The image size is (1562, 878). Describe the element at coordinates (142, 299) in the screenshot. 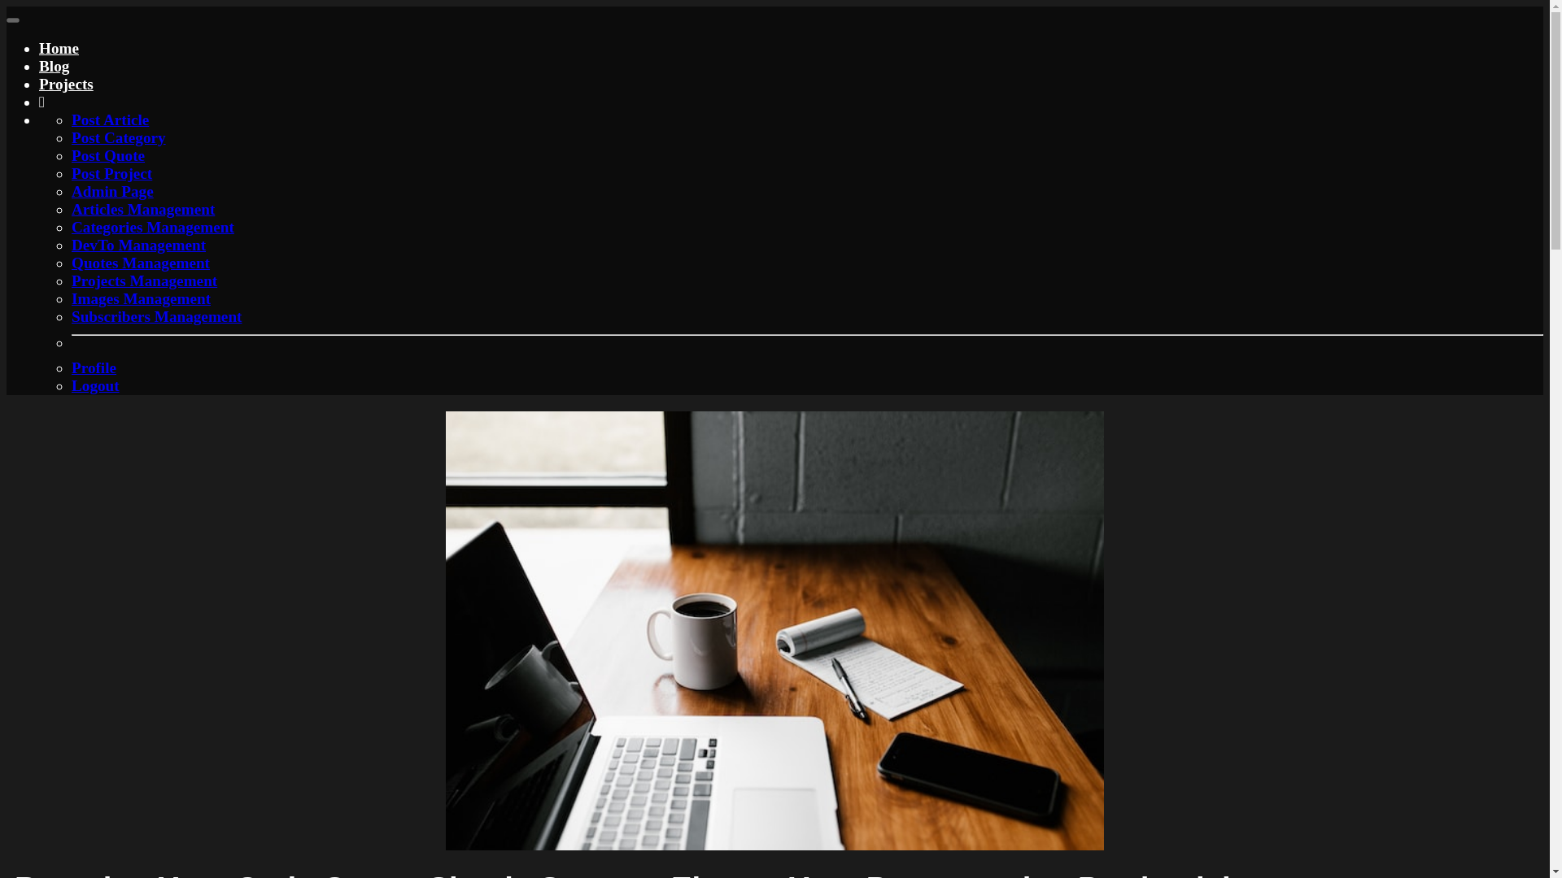

I see `Images Management` at that location.